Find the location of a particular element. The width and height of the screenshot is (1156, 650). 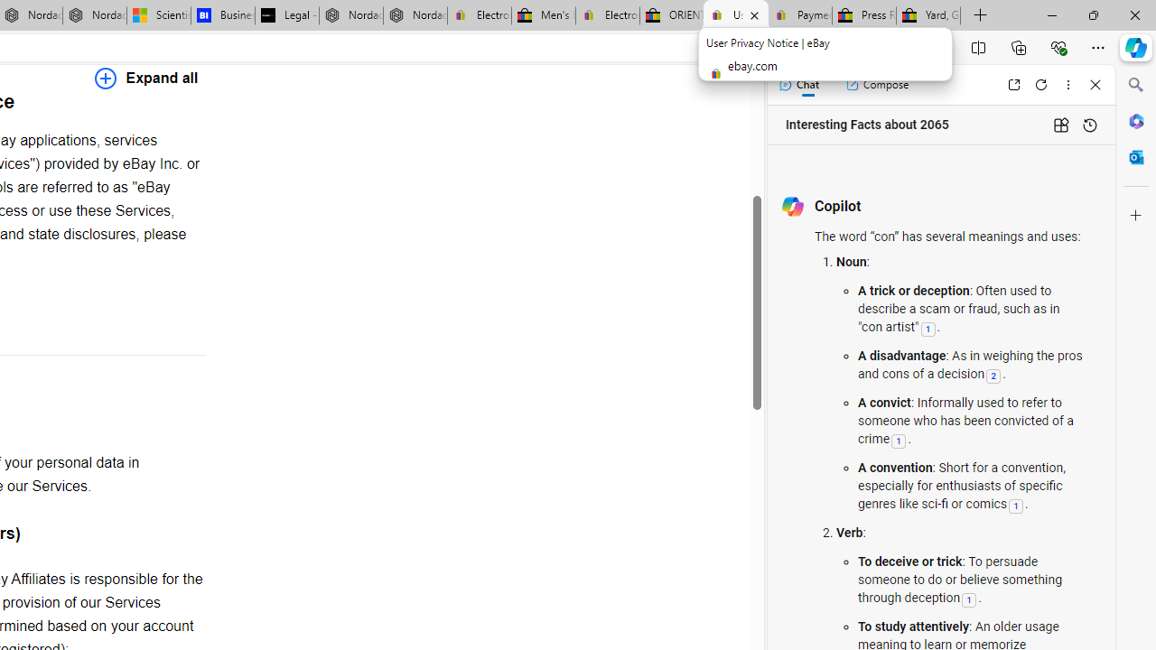

Compose is located at coordinates (877, 85).